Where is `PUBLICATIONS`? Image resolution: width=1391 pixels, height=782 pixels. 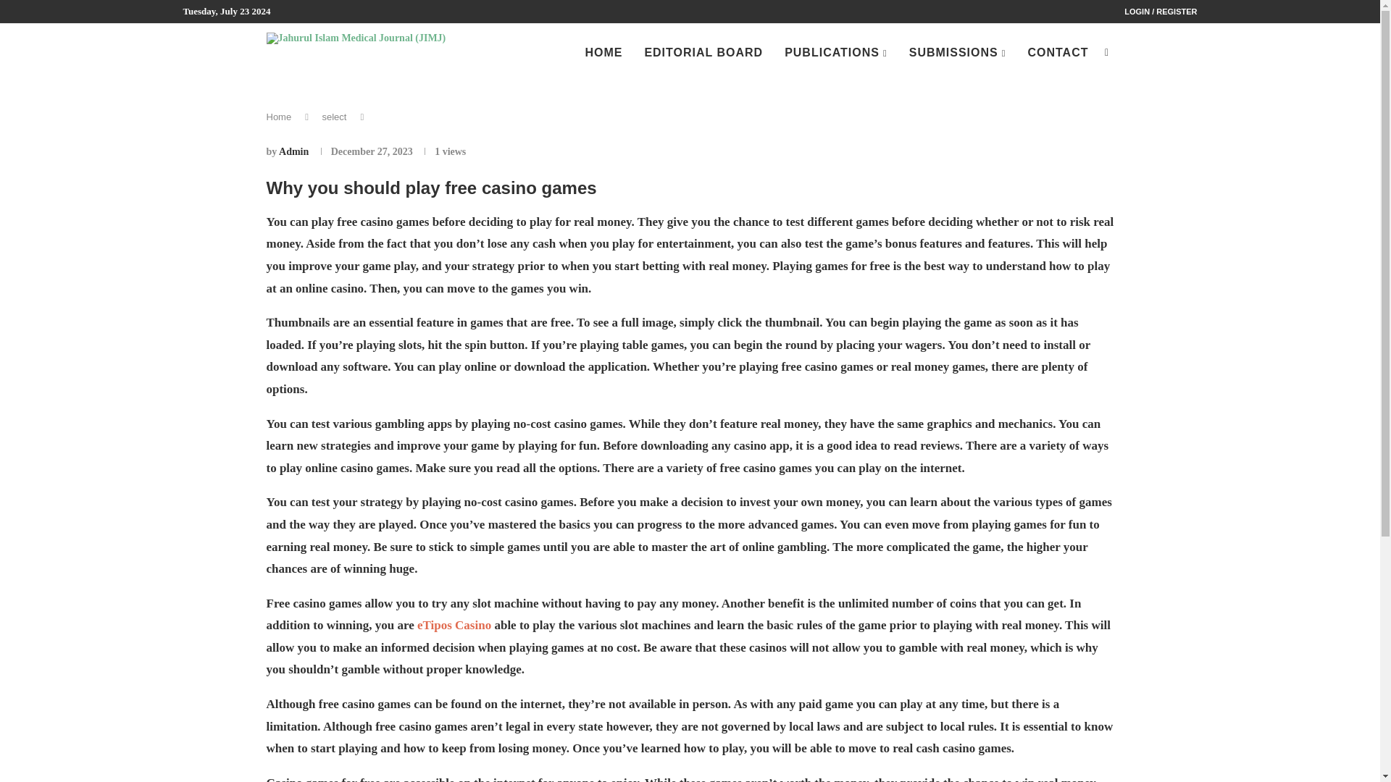
PUBLICATIONS is located at coordinates (835, 54).